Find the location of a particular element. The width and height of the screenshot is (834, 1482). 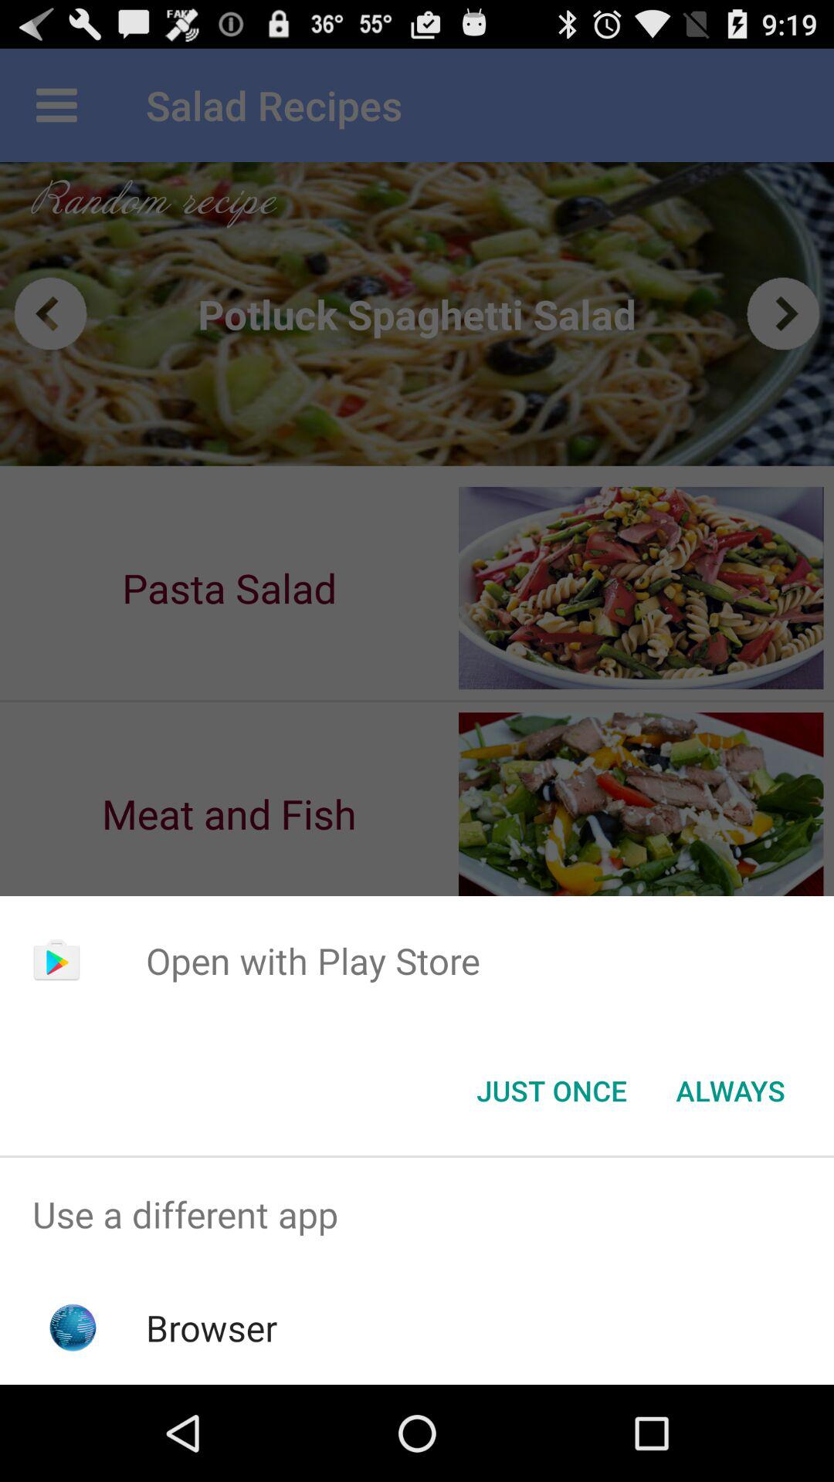

turn off the browser item is located at coordinates (212, 1328).